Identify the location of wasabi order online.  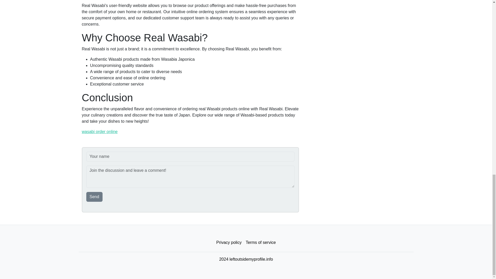
(100, 132).